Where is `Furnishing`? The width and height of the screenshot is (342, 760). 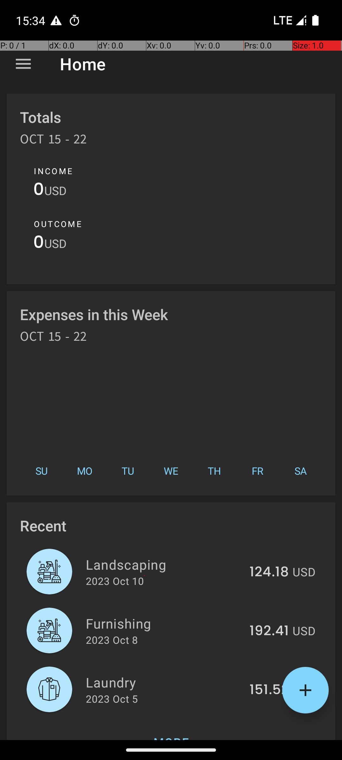 Furnishing is located at coordinates (164, 623).